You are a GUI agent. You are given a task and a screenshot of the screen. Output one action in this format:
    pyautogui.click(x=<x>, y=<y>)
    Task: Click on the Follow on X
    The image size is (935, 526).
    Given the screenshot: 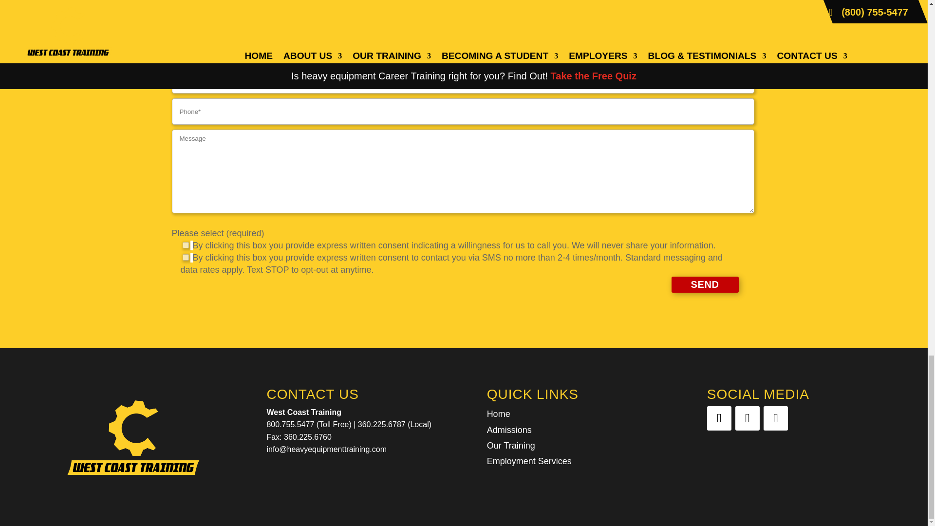 What is the action you would take?
    pyautogui.click(x=747, y=418)
    